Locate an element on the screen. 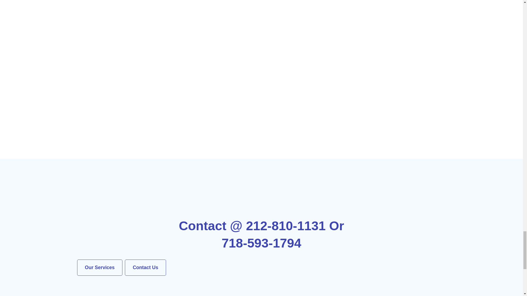  Our Services is located at coordinates (99, 267).